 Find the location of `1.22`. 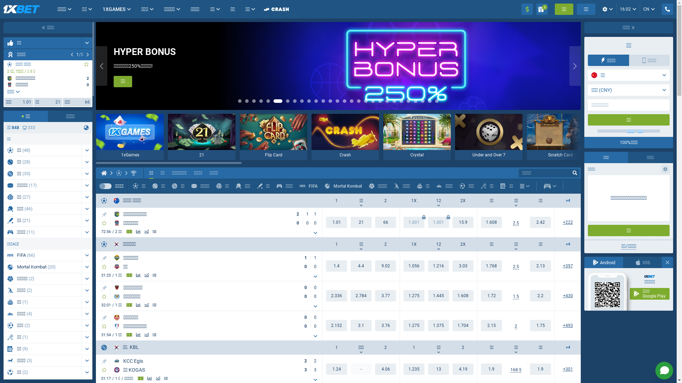

1.22 is located at coordinates (337, 369).